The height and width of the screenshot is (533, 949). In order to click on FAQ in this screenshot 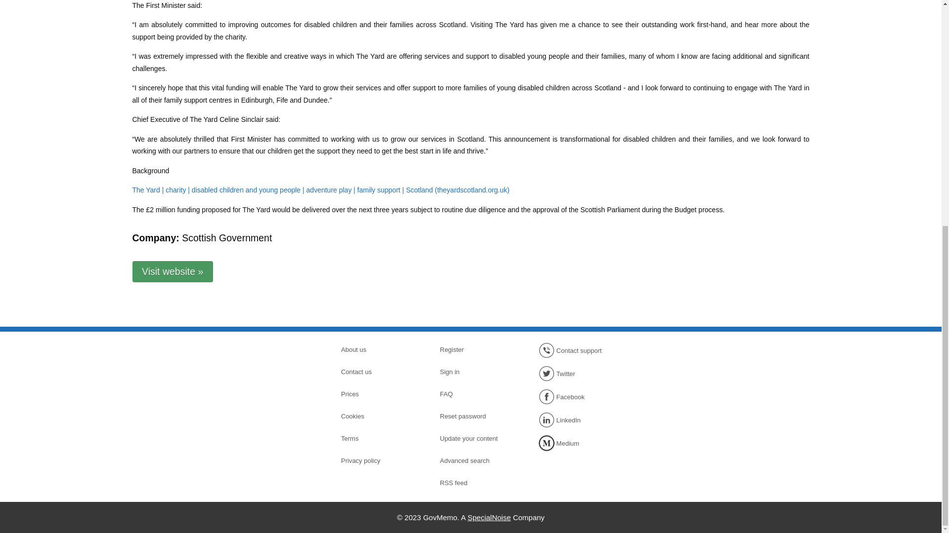, I will do `click(474, 394)`.